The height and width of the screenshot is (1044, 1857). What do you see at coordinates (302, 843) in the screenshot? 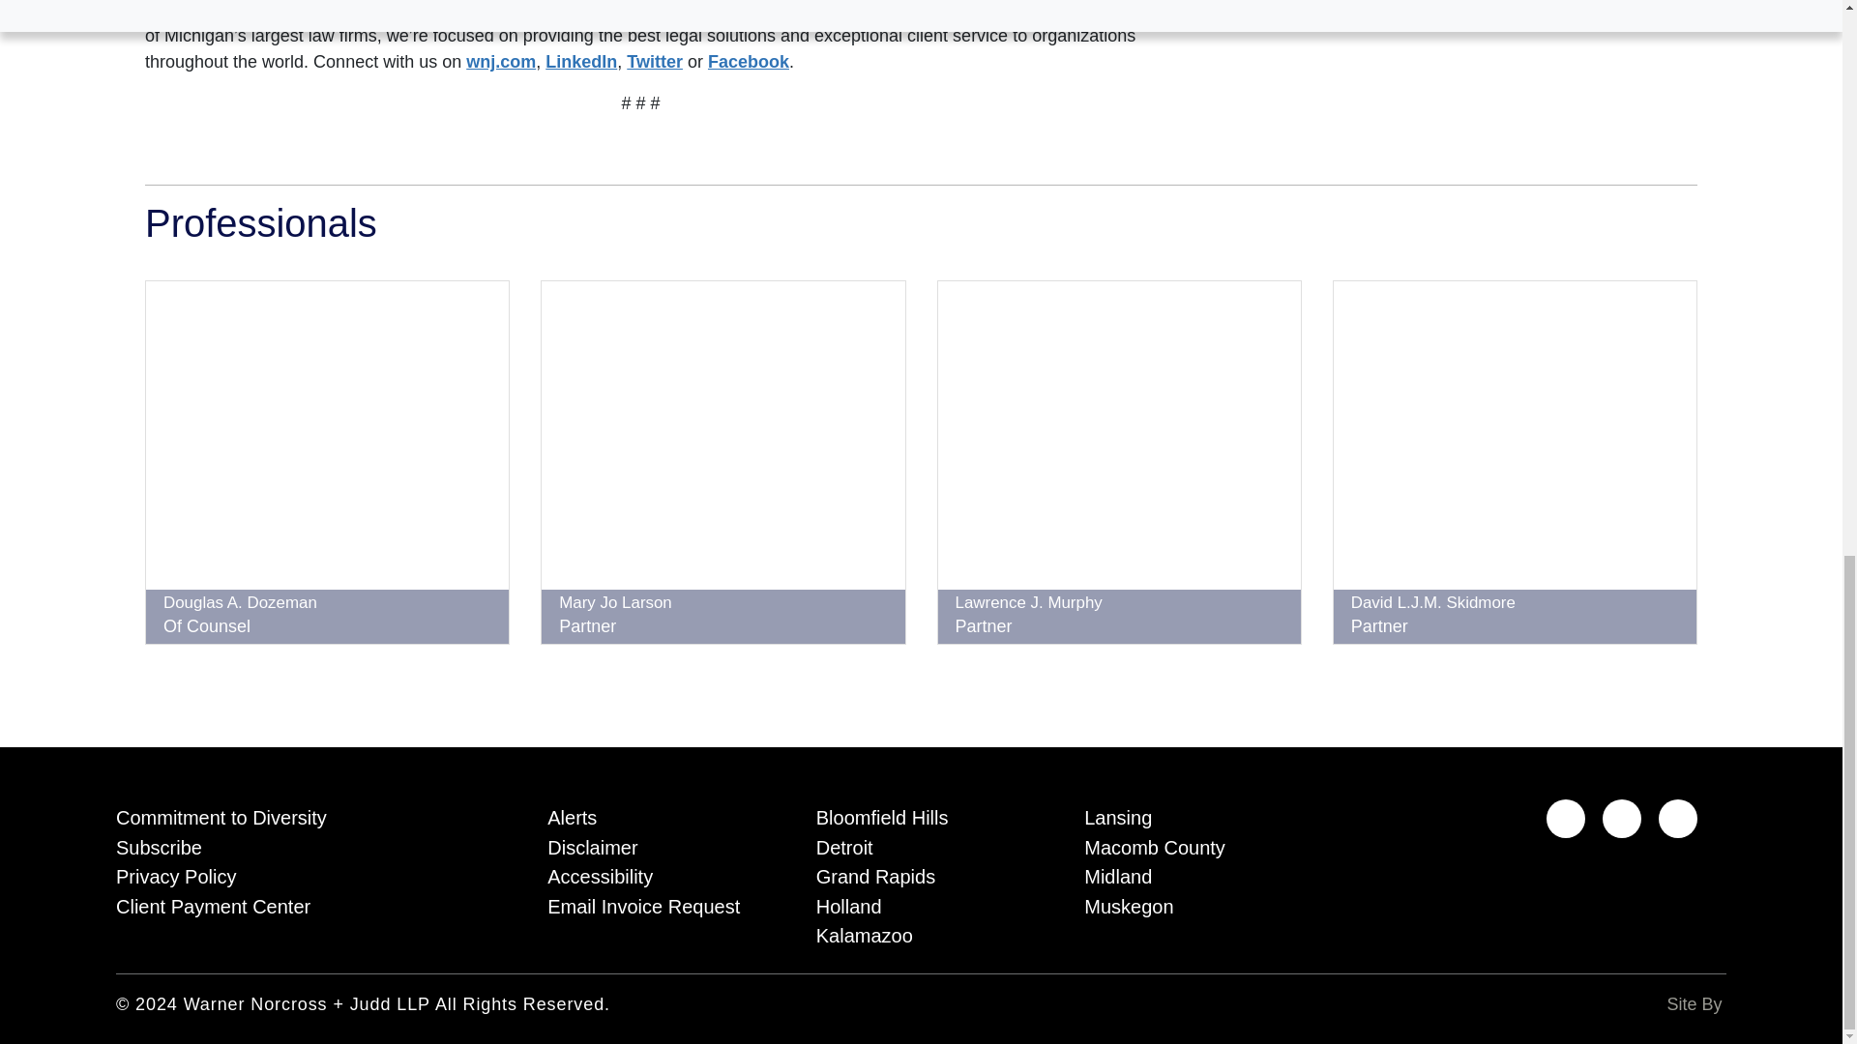
I see `Subscribe` at bounding box center [302, 843].